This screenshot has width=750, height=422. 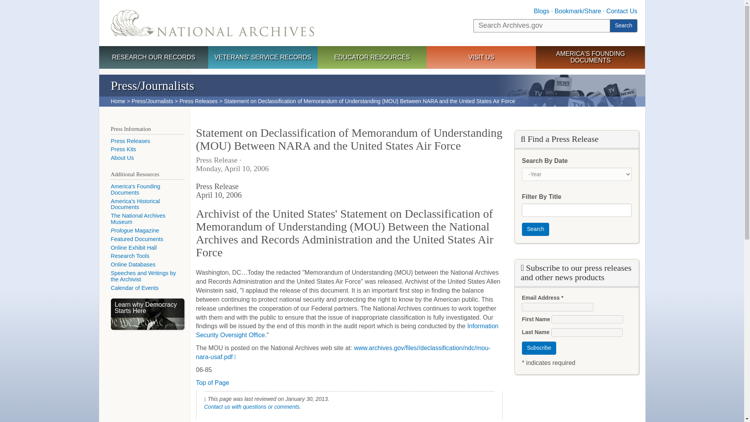 What do you see at coordinates (130, 141) in the screenshot?
I see `Press Releases` at bounding box center [130, 141].